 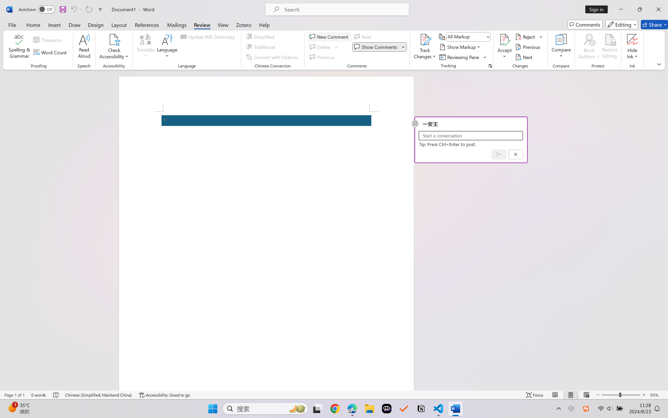 I want to click on Track Changes, so click(x=425, y=47).